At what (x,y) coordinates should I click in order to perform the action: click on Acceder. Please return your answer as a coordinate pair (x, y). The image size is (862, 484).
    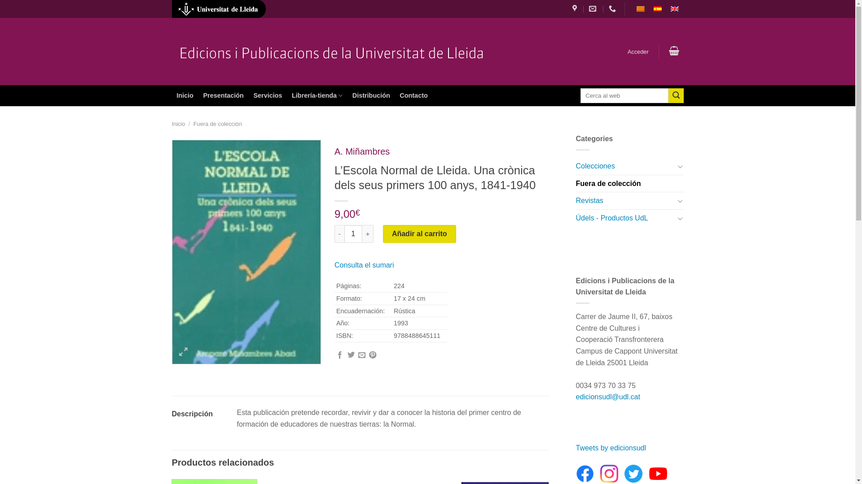
    Looking at the image, I should click on (638, 52).